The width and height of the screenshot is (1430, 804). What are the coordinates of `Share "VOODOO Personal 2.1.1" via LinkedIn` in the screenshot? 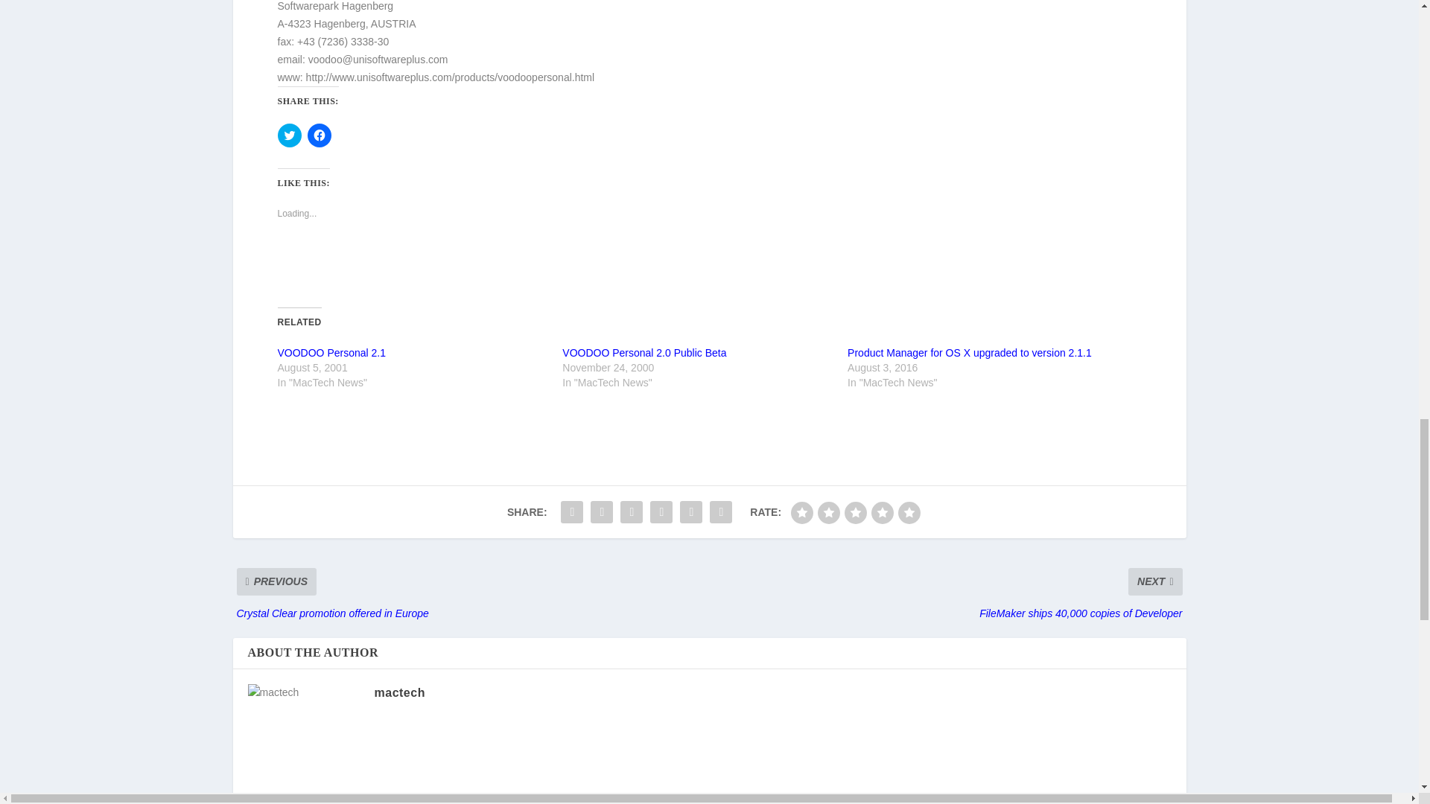 It's located at (661, 512).